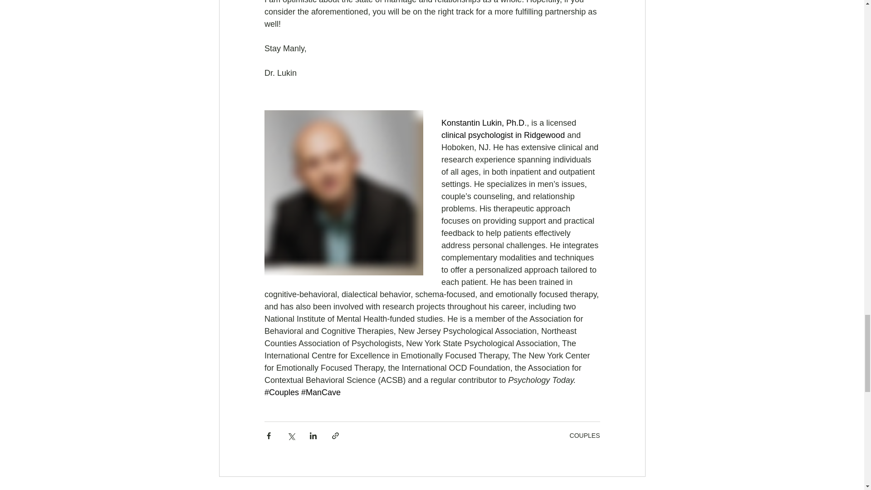 The height and width of the screenshot is (490, 871). What do you see at coordinates (584, 435) in the screenshot?
I see `COUPLES` at bounding box center [584, 435].